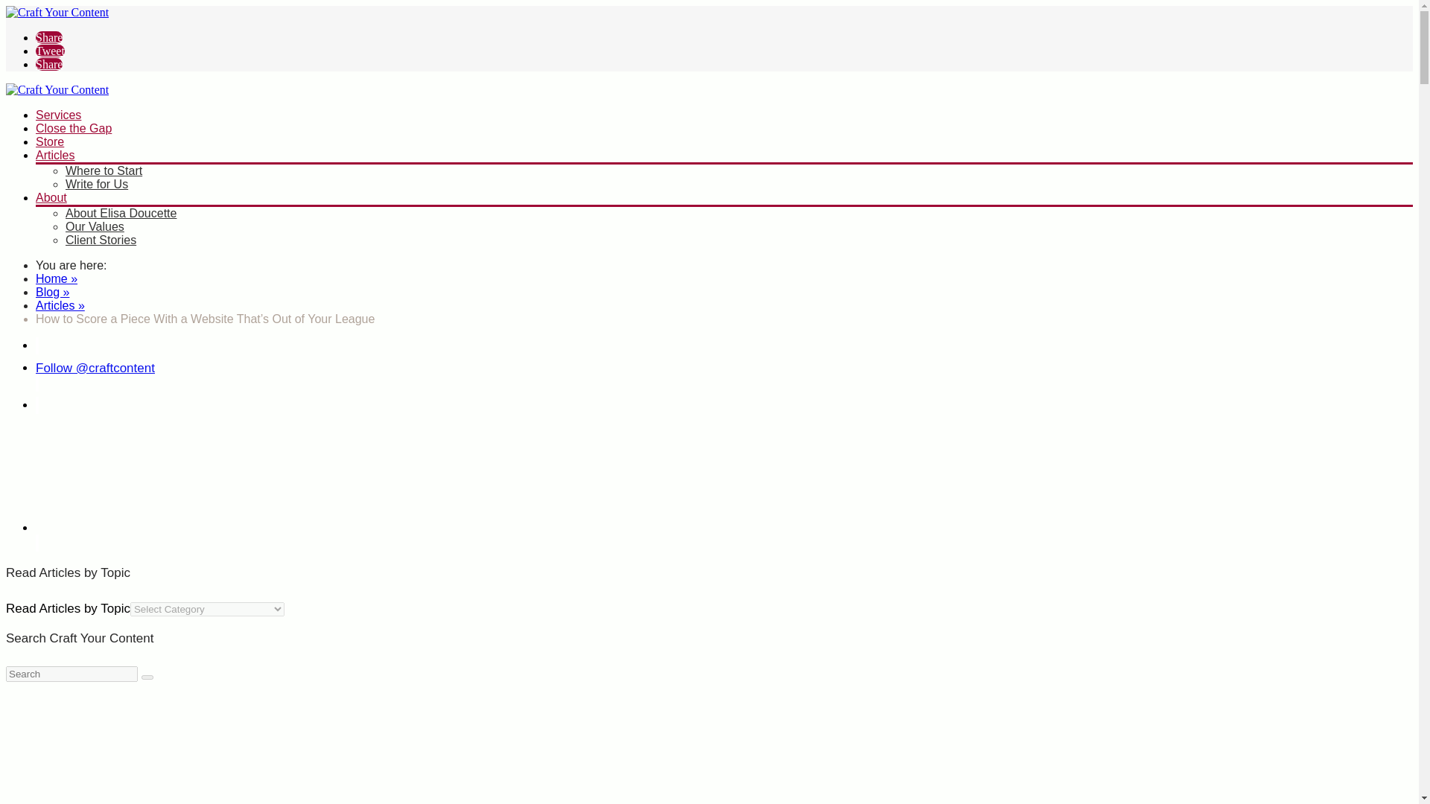 This screenshot has height=804, width=1430. Describe the element at coordinates (49, 37) in the screenshot. I see `Share` at that location.